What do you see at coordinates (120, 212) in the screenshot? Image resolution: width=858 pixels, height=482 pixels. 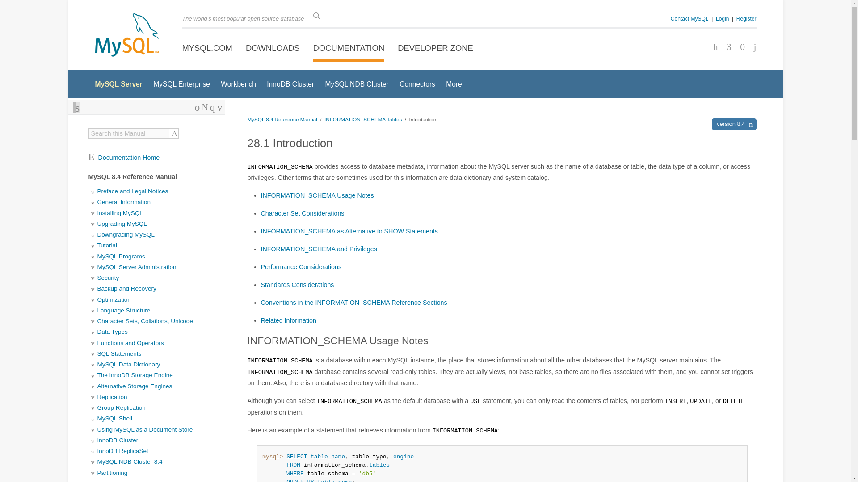 I see `Installing MySQL` at bounding box center [120, 212].